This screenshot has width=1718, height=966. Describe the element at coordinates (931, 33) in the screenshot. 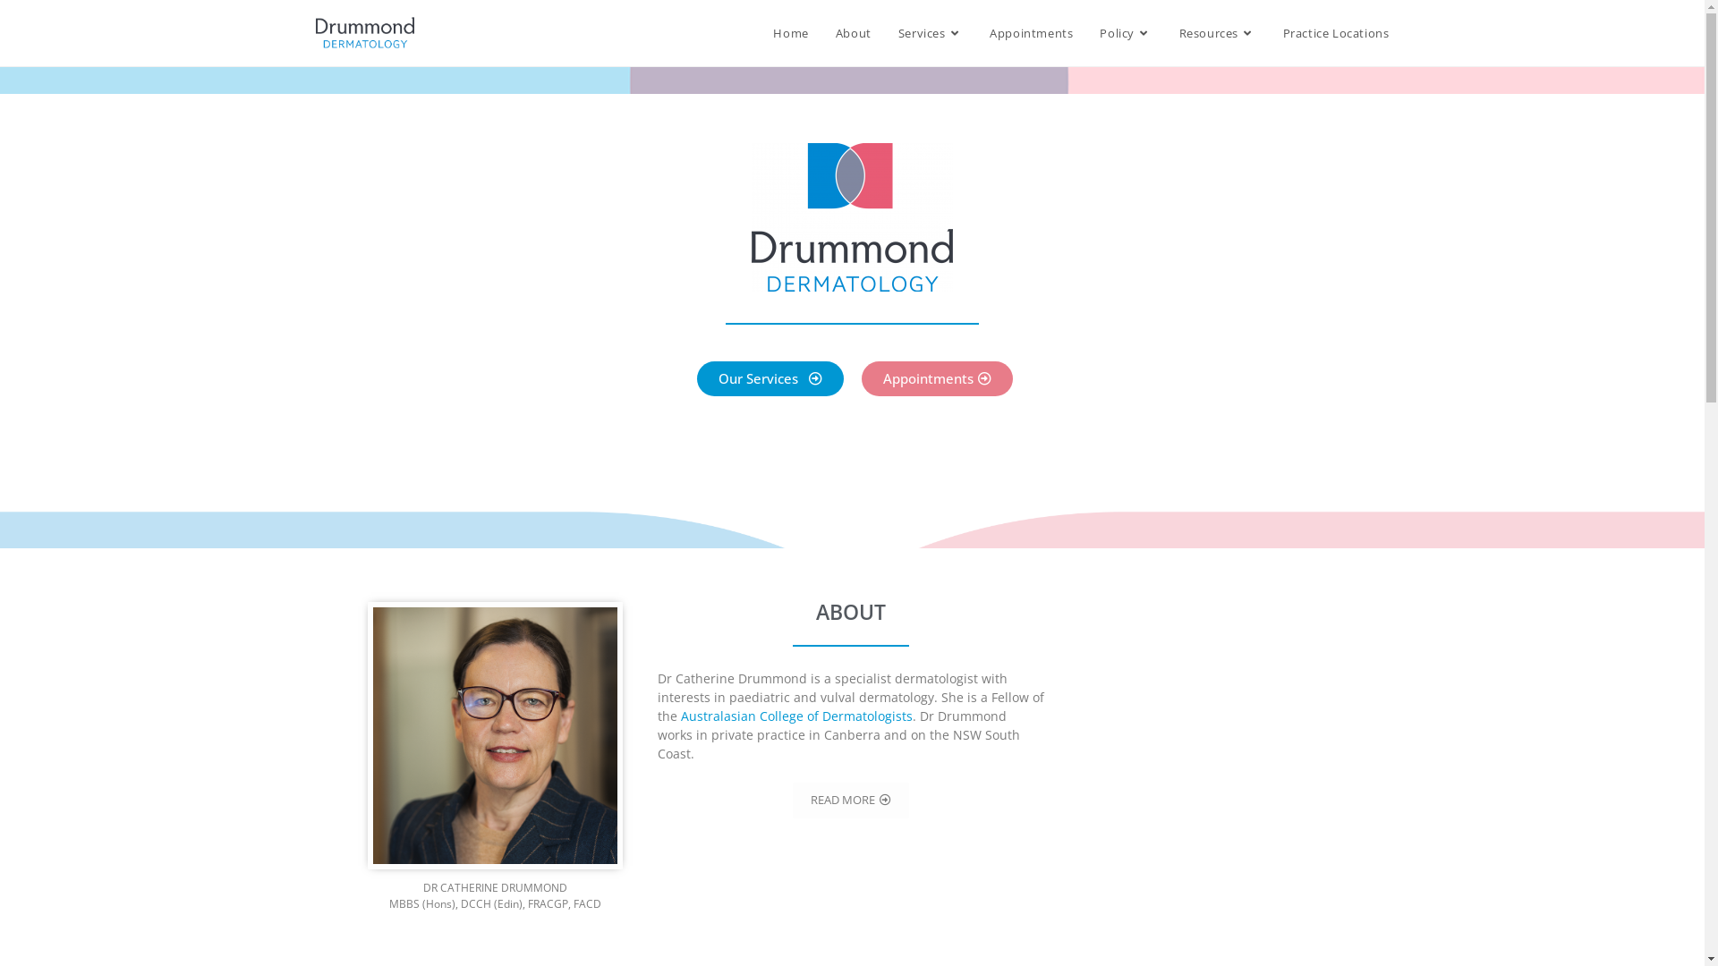

I see `Services` at that location.